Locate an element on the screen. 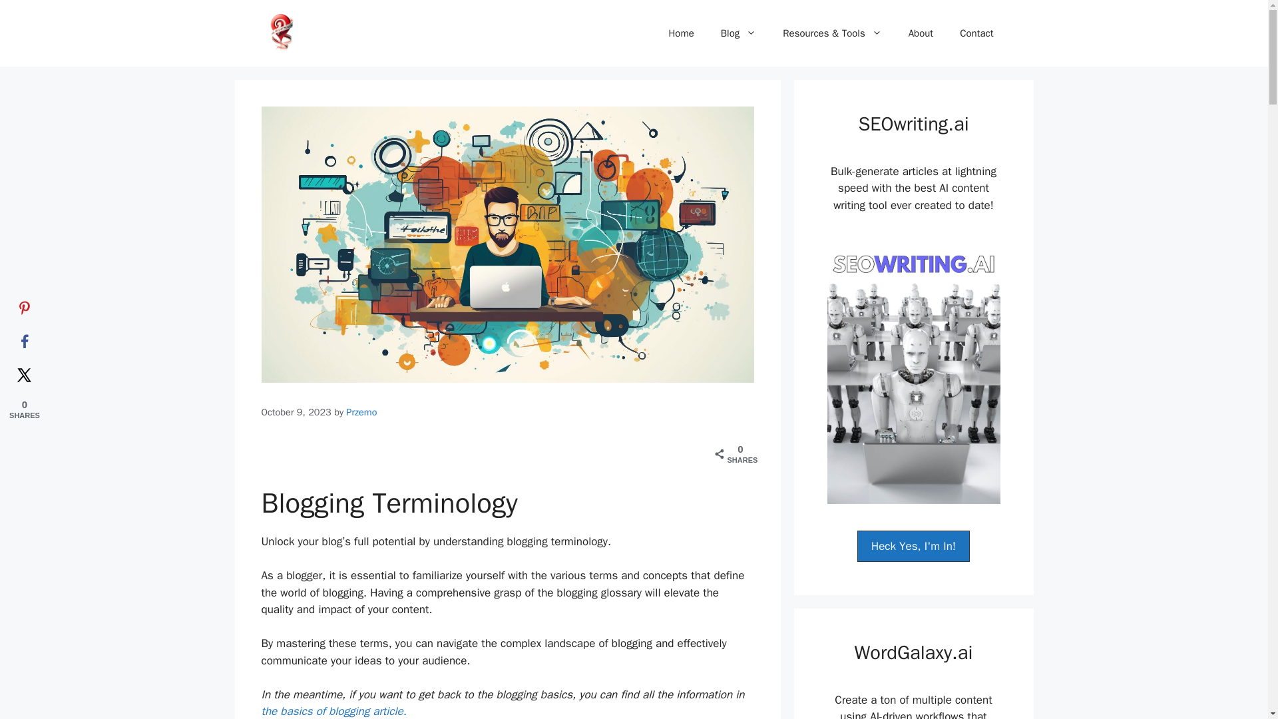 Image resolution: width=1278 pixels, height=719 pixels. View all posts by Przemo is located at coordinates (361, 411).